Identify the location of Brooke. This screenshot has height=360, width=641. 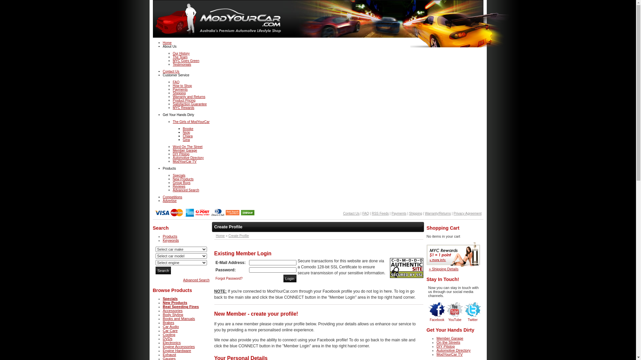
(188, 129).